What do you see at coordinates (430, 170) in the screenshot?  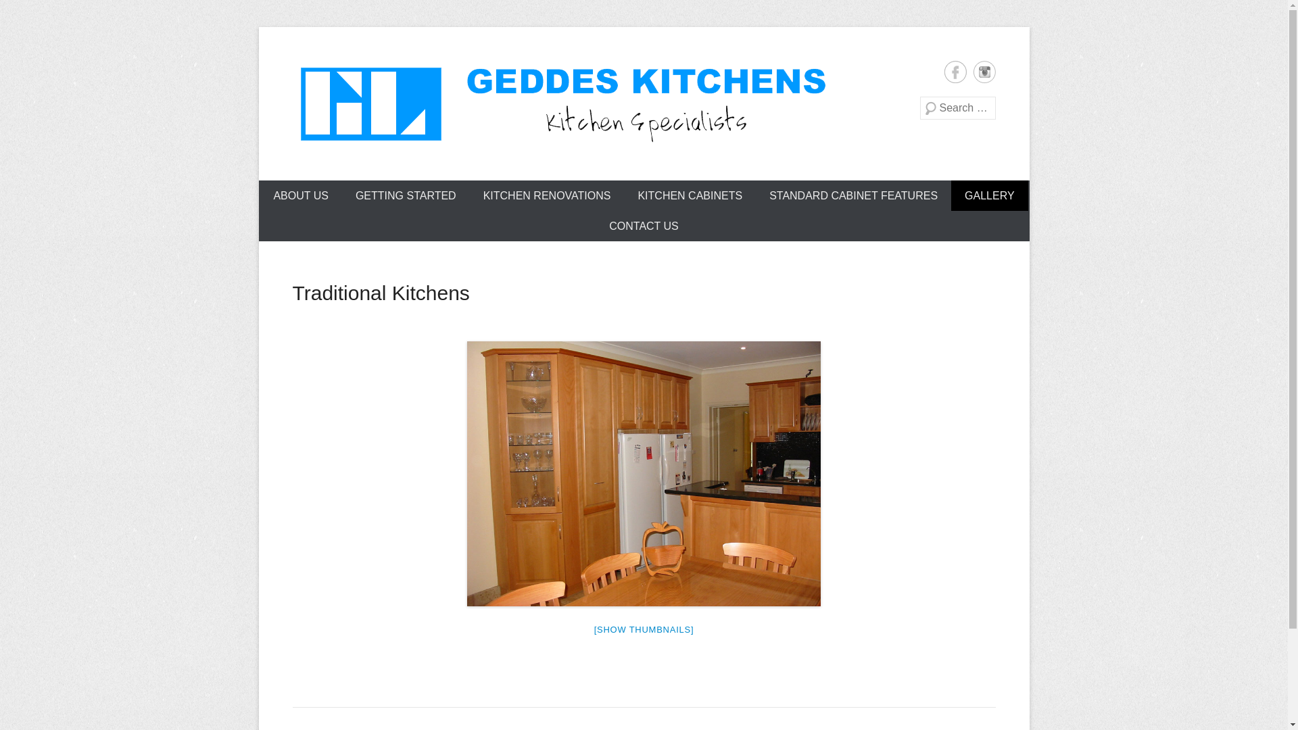 I see `Geddes Kitchens` at bounding box center [430, 170].